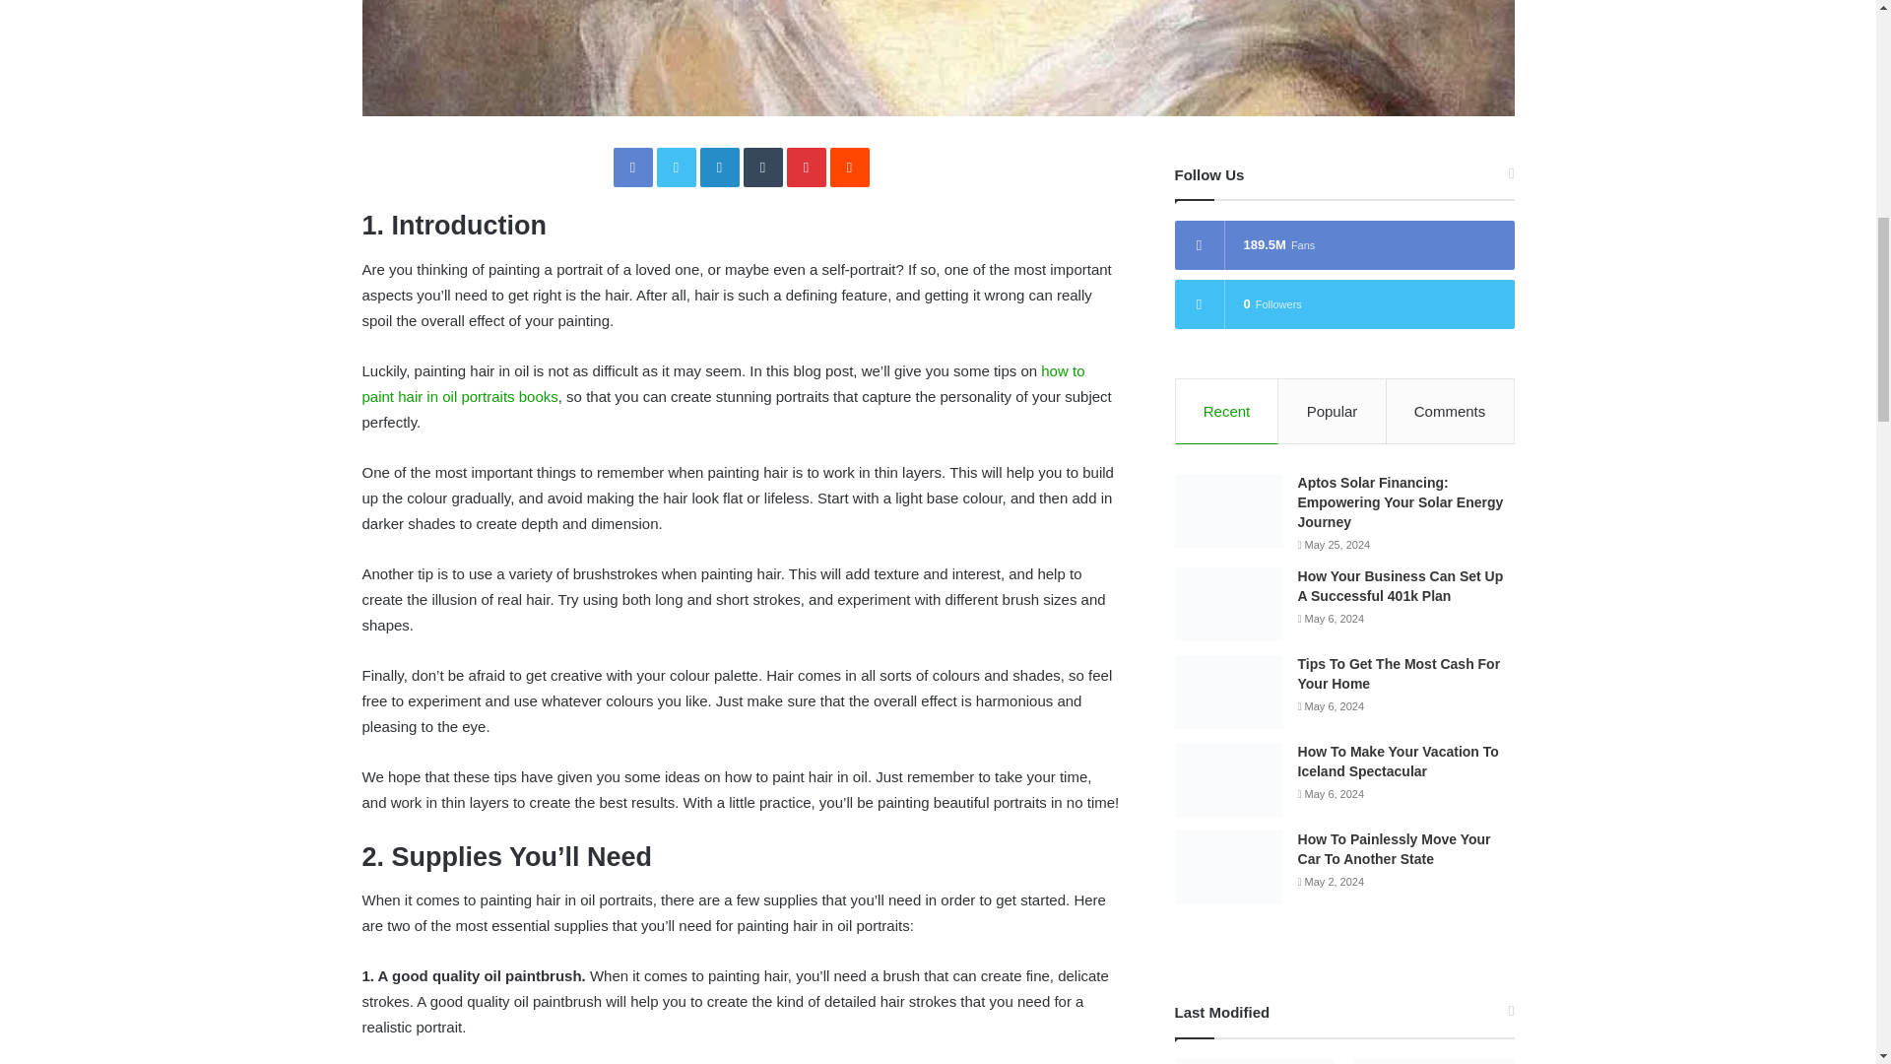 This screenshot has height=1064, width=1891. I want to click on LinkedIn, so click(719, 167).